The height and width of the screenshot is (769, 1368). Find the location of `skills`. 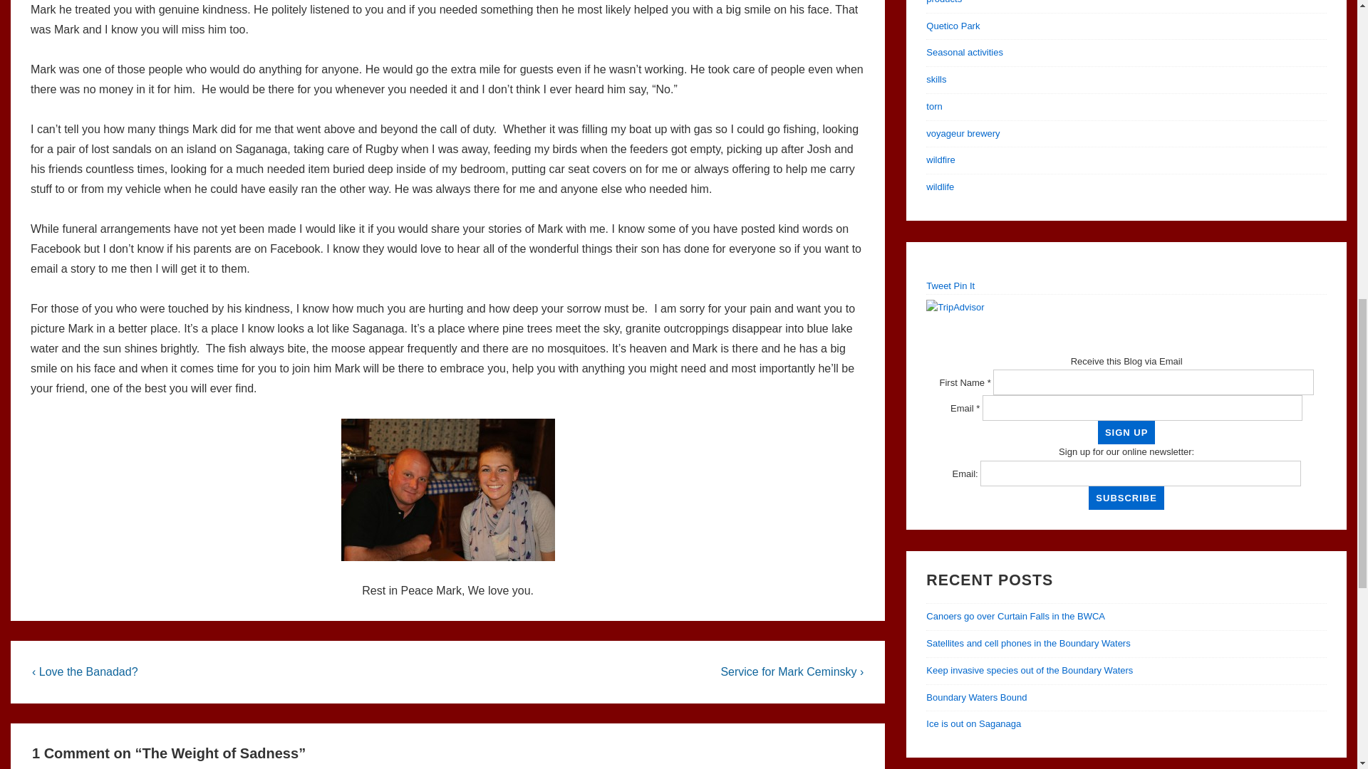

skills is located at coordinates (936, 78).